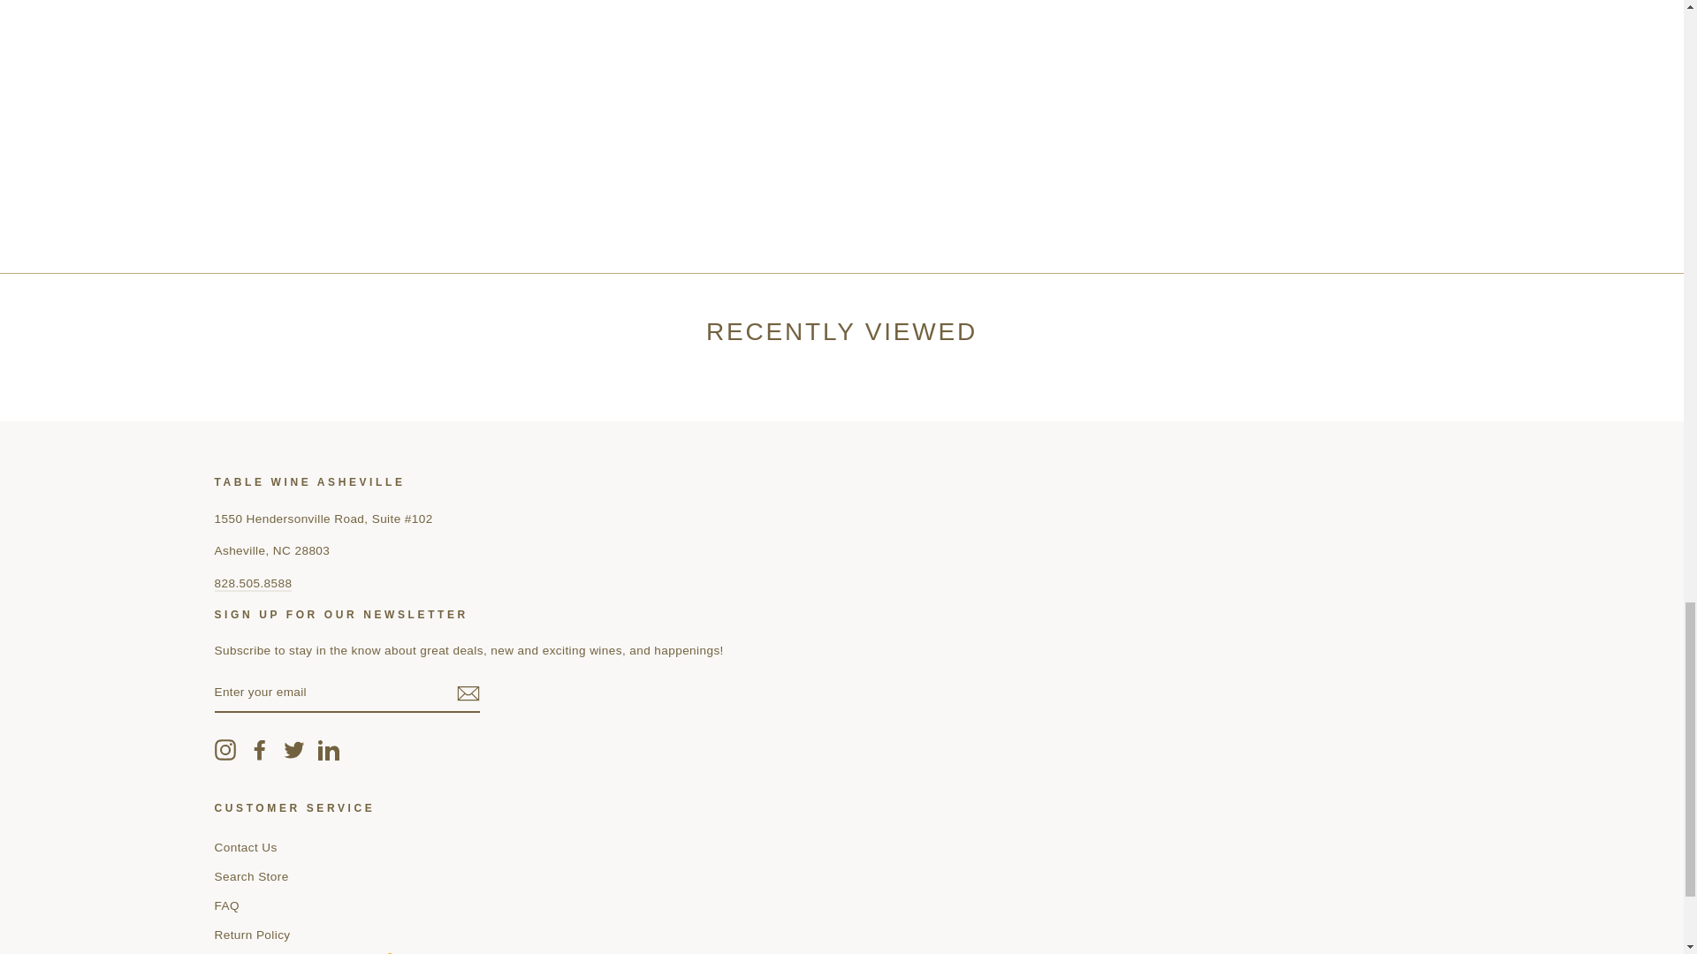 This screenshot has width=1697, height=954. What do you see at coordinates (293, 749) in the screenshot?
I see `Table Wine Asheville on Twitter` at bounding box center [293, 749].